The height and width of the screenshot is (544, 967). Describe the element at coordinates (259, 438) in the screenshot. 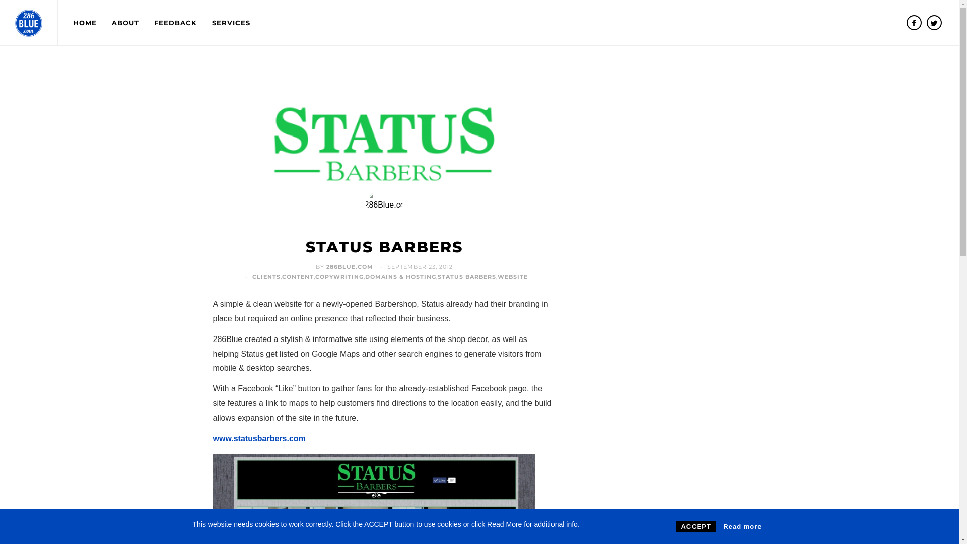

I see `www.statusbarbers.com` at that location.